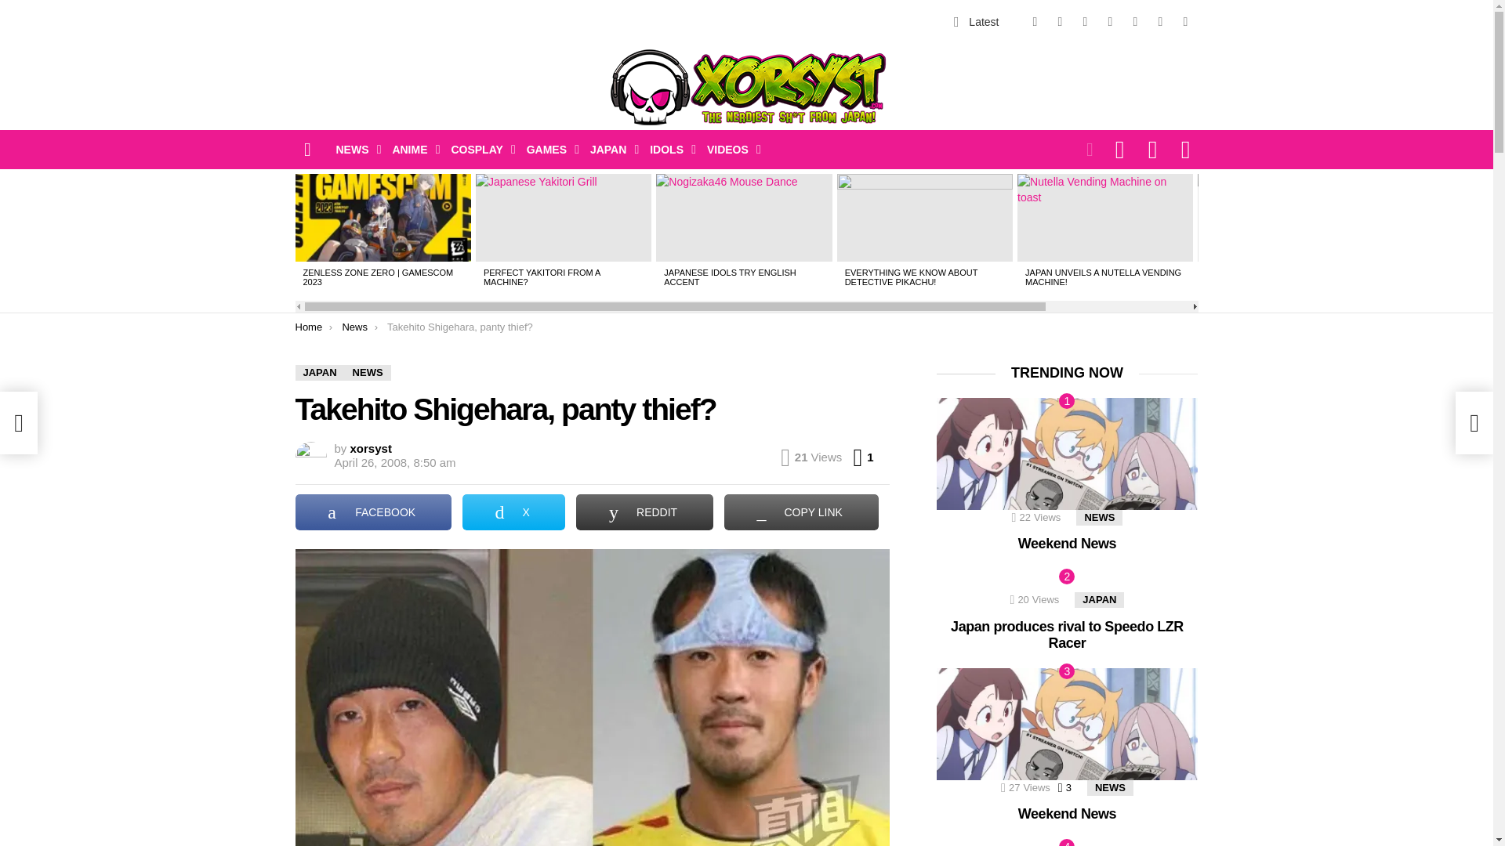 The height and width of the screenshot is (846, 1505). I want to click on Twitch, so click(1159, 22).